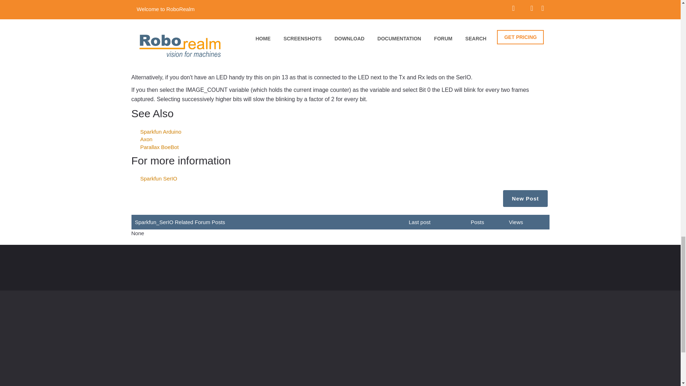 This screenshot has width=686, height=386. Describe the element at coordinates (159, 147) in the screenshot. I see `Parallax BoeBot` at that location.